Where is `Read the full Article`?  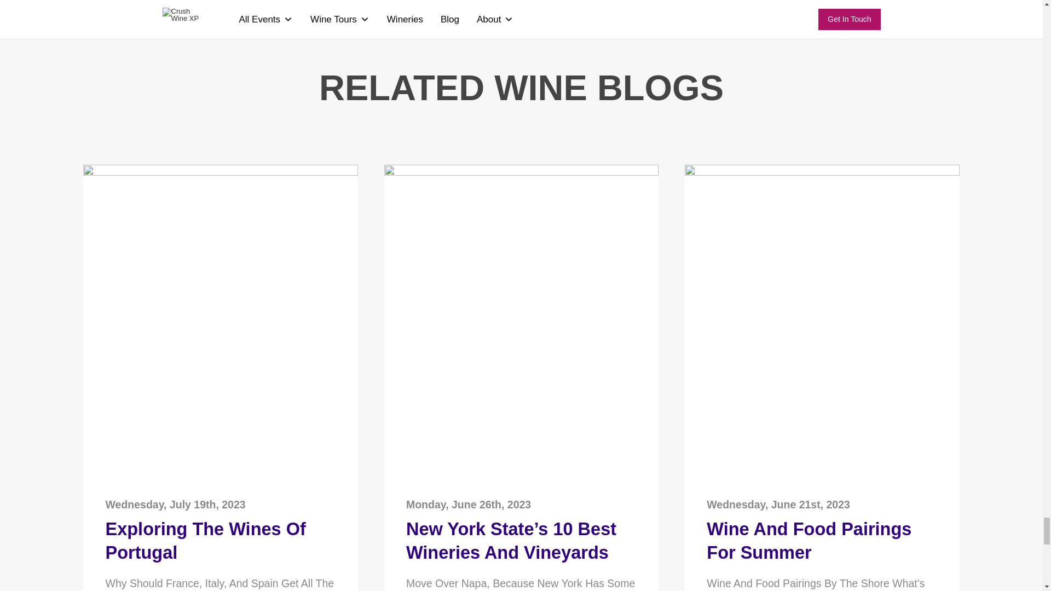
Read the full Article is located at coordinates (220, 547).